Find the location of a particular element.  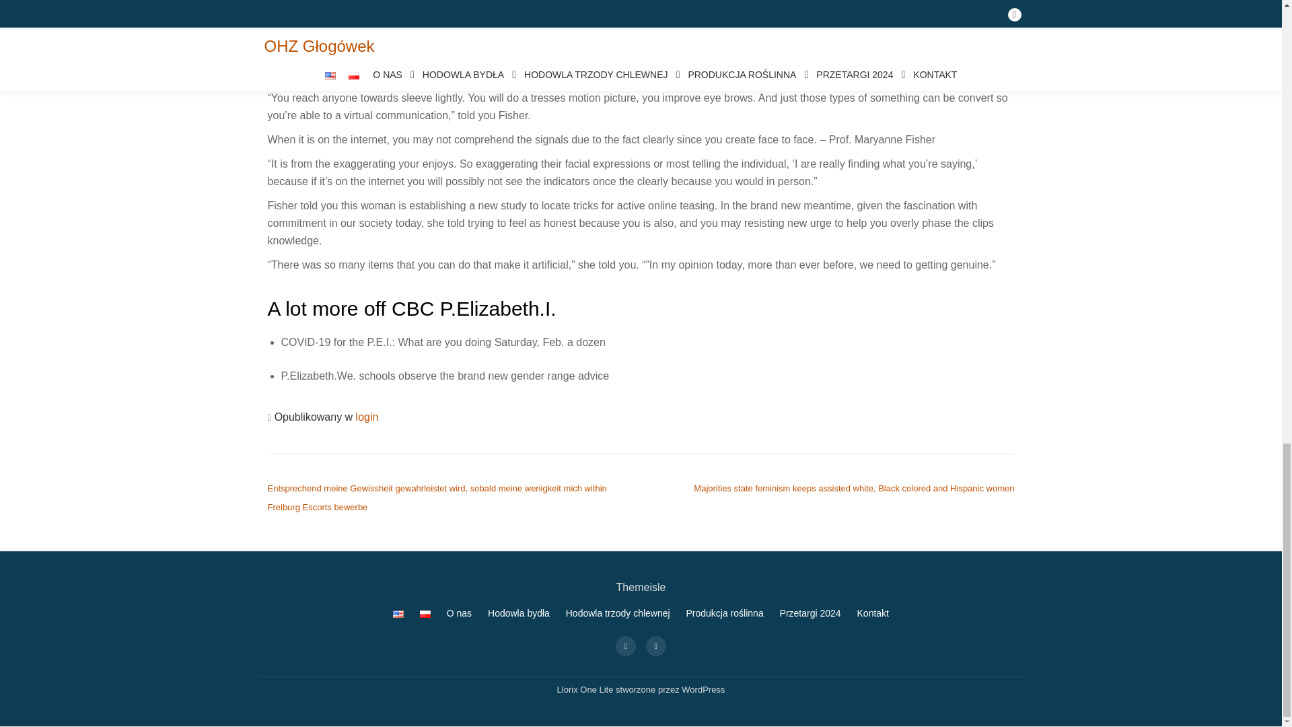

fa-youtube is located at coordinates (655, 645).